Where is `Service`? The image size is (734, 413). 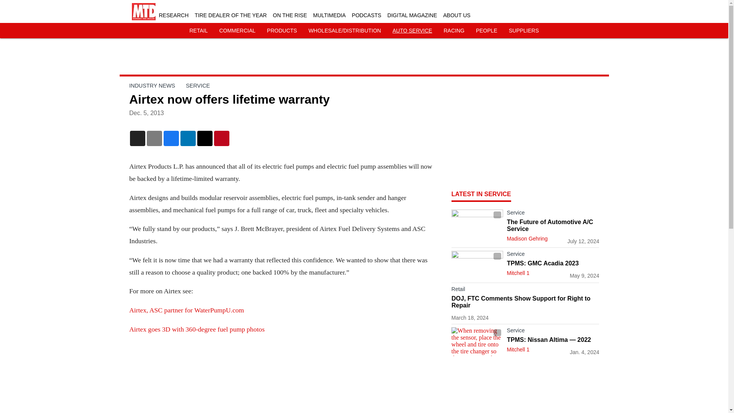 Service is located at coordinates (553, 214).